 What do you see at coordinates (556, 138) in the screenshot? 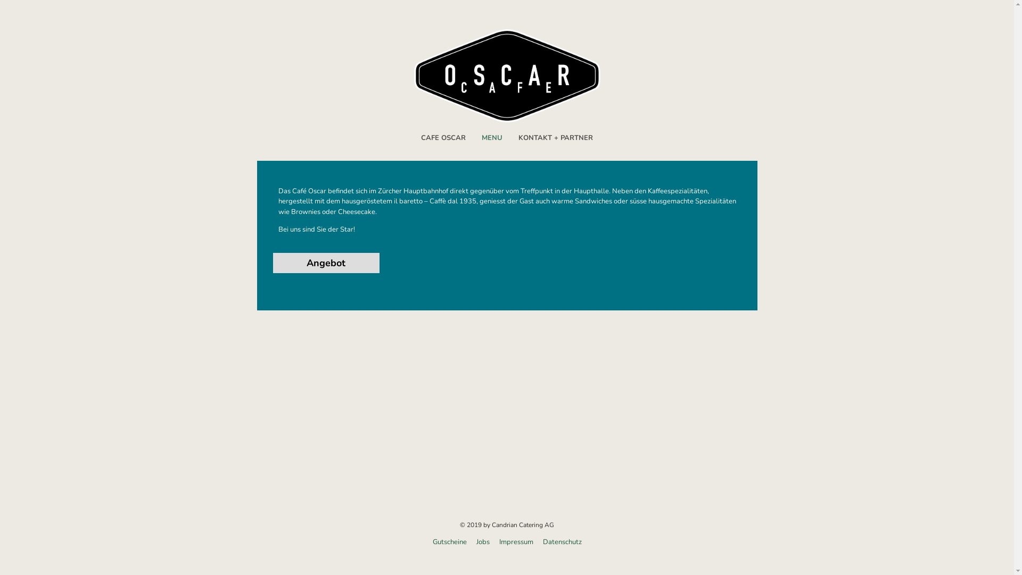
I see `KONTAKT + PARTNER` at bounding box center [556, 138].